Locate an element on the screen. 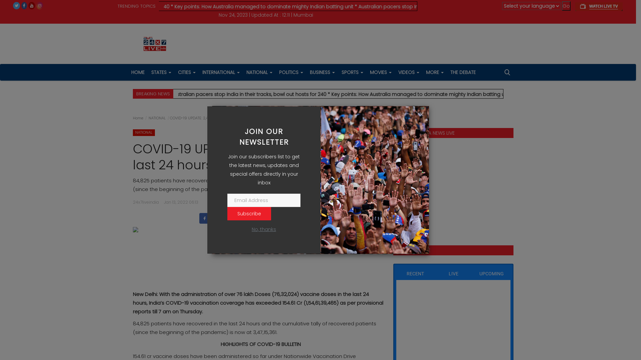 Image resolution: width=641 pixels, height=360 pixels. Home is located at coordinates (138, 118).